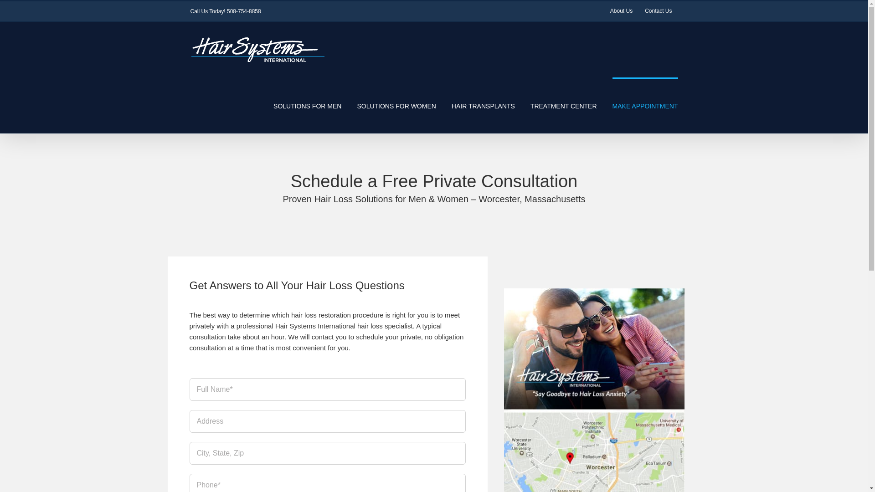 This screenshot has width=875, height=492. I want to click on SOLUTIONS FOR MEN, so click(307, 105).